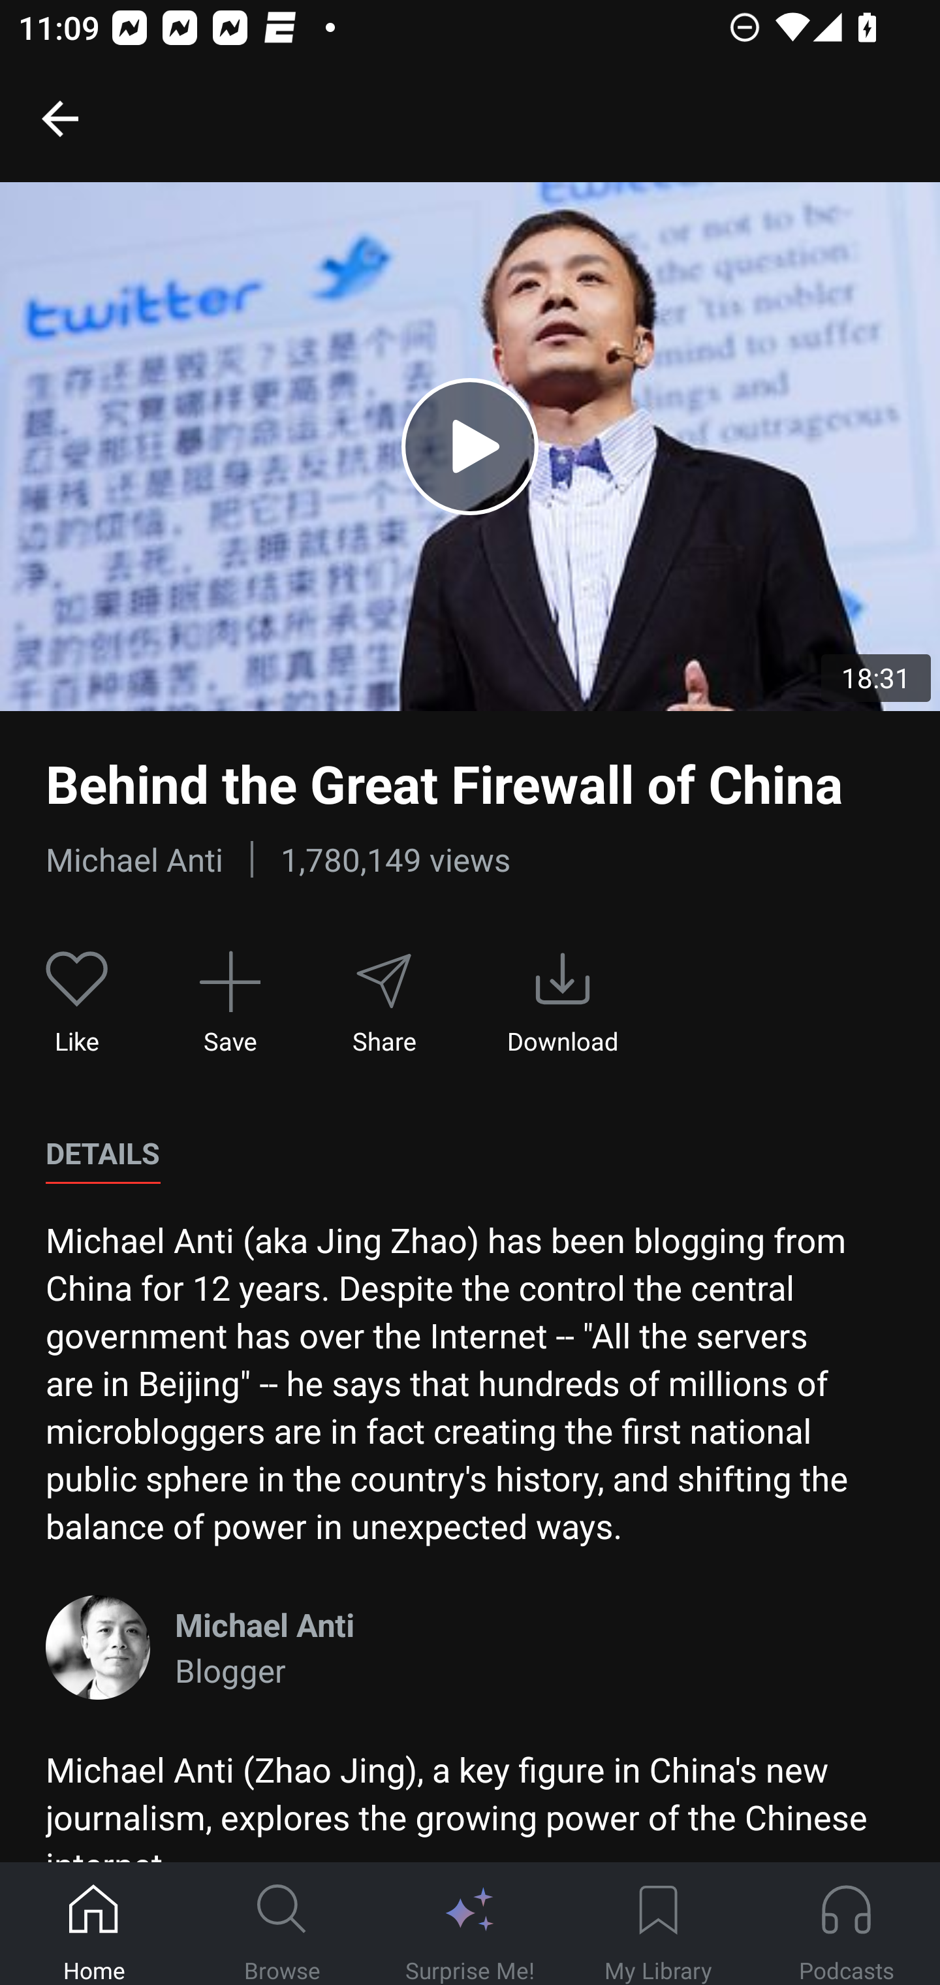 This screenshot has width=940, height=1985. I want to click on Home, so click(94, 1924).